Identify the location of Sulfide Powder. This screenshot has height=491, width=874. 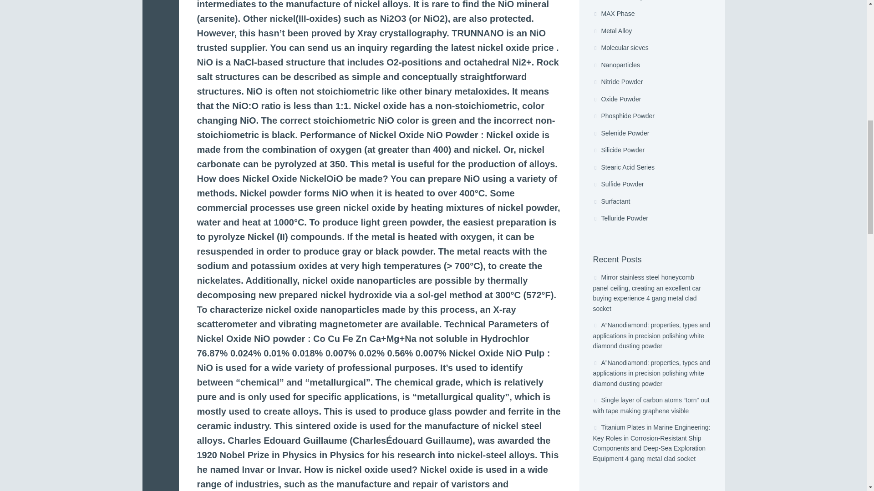
(652, 185).